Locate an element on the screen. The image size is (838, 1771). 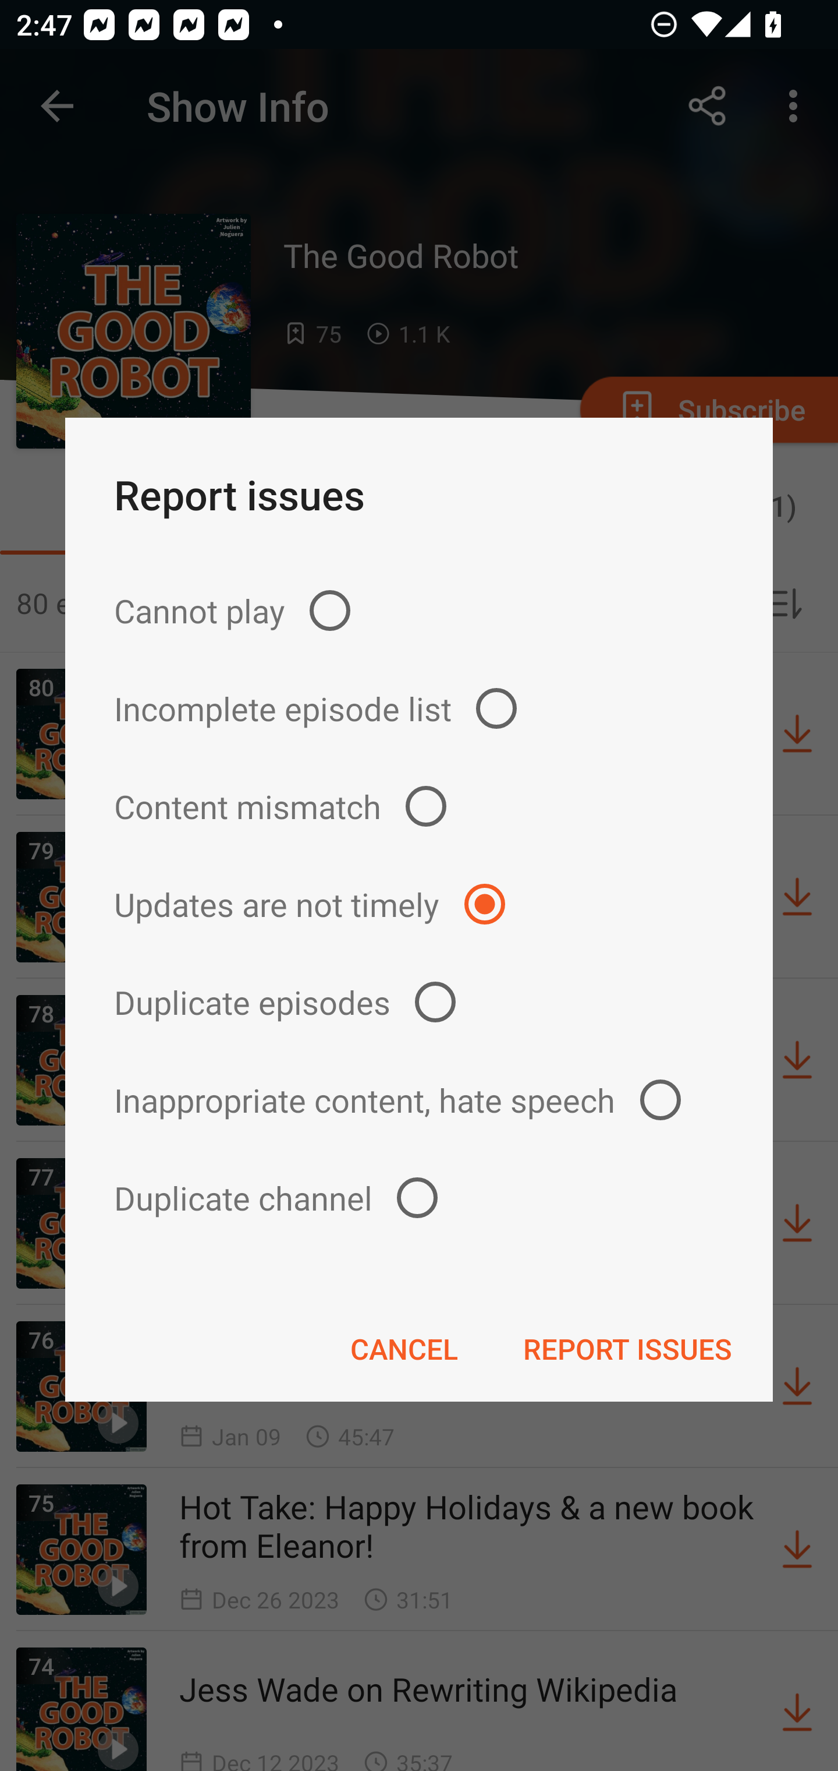
Duplicate channel is located at coordinates (419, 1198).